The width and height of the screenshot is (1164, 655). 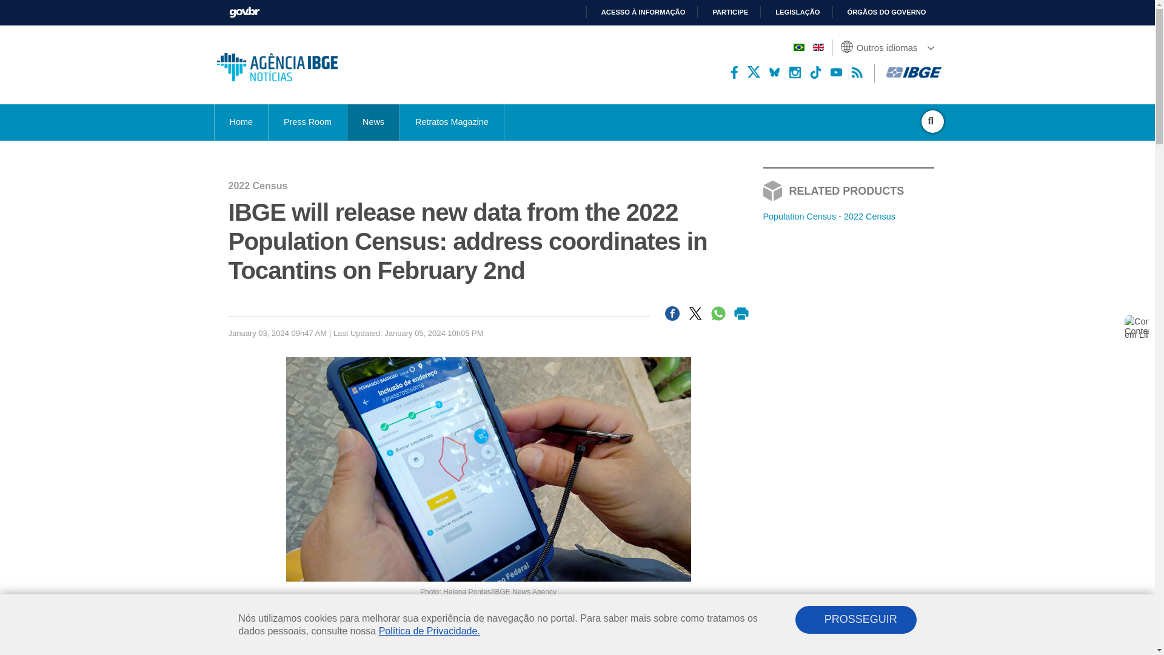 I want to click on Outros idiomas, so click(x=889, y=47).